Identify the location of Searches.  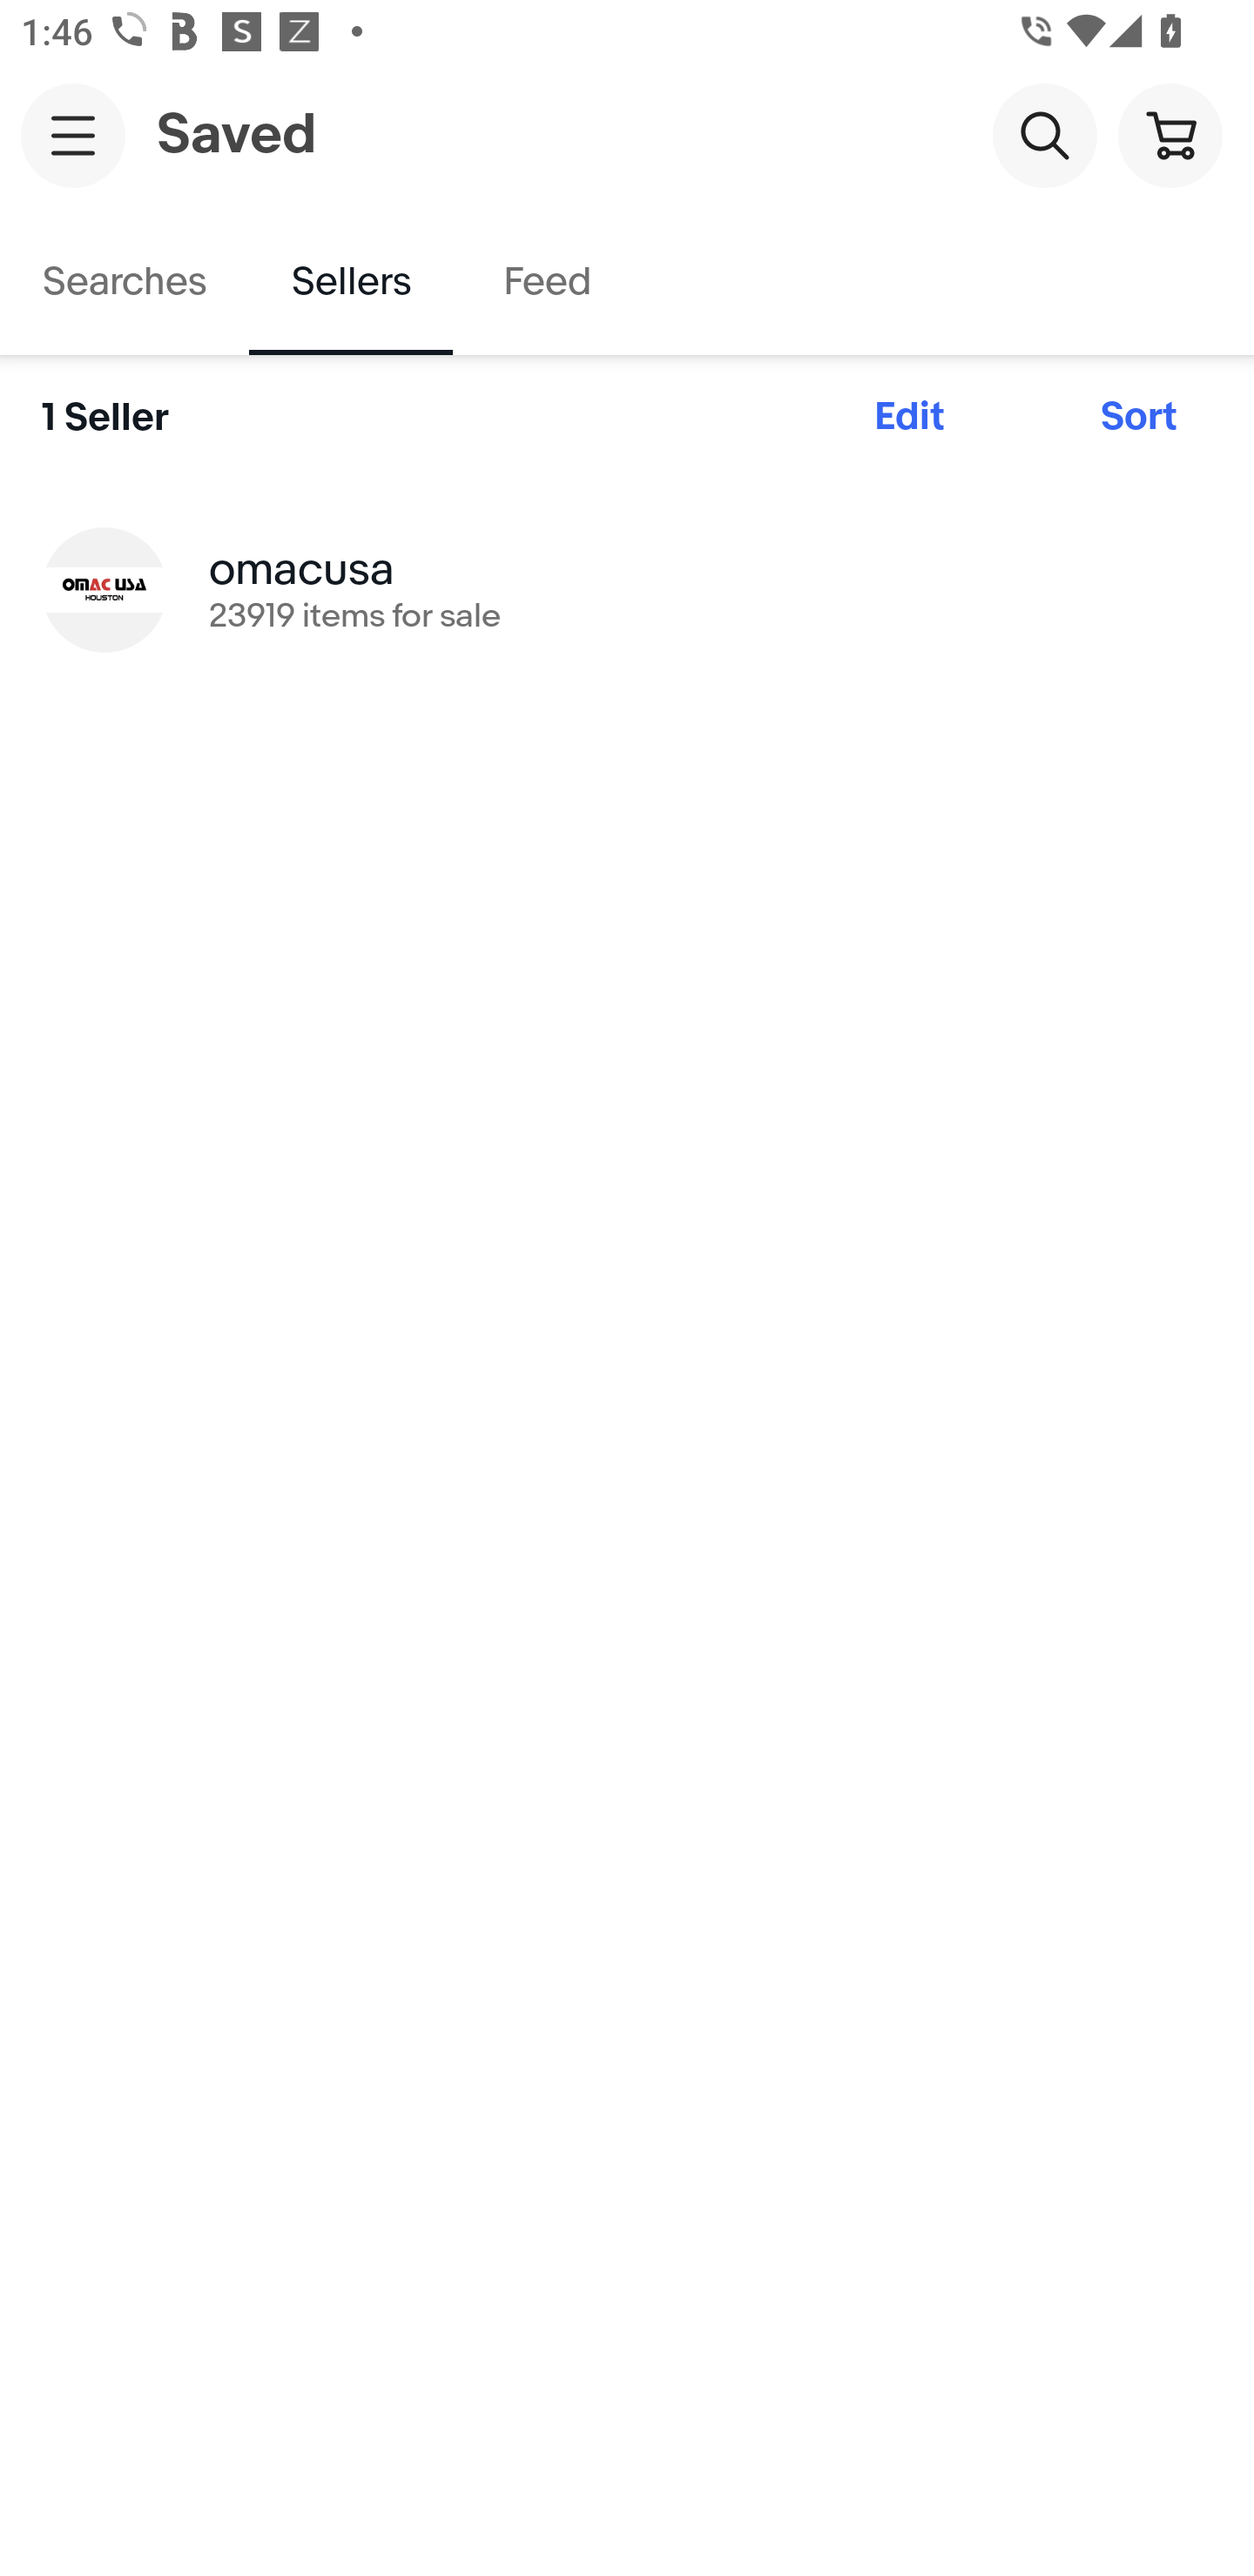
(125, 282).